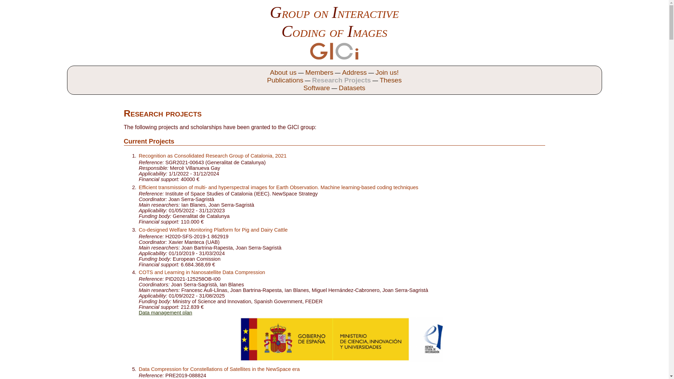  I want to click on Address, so click(355, 72).